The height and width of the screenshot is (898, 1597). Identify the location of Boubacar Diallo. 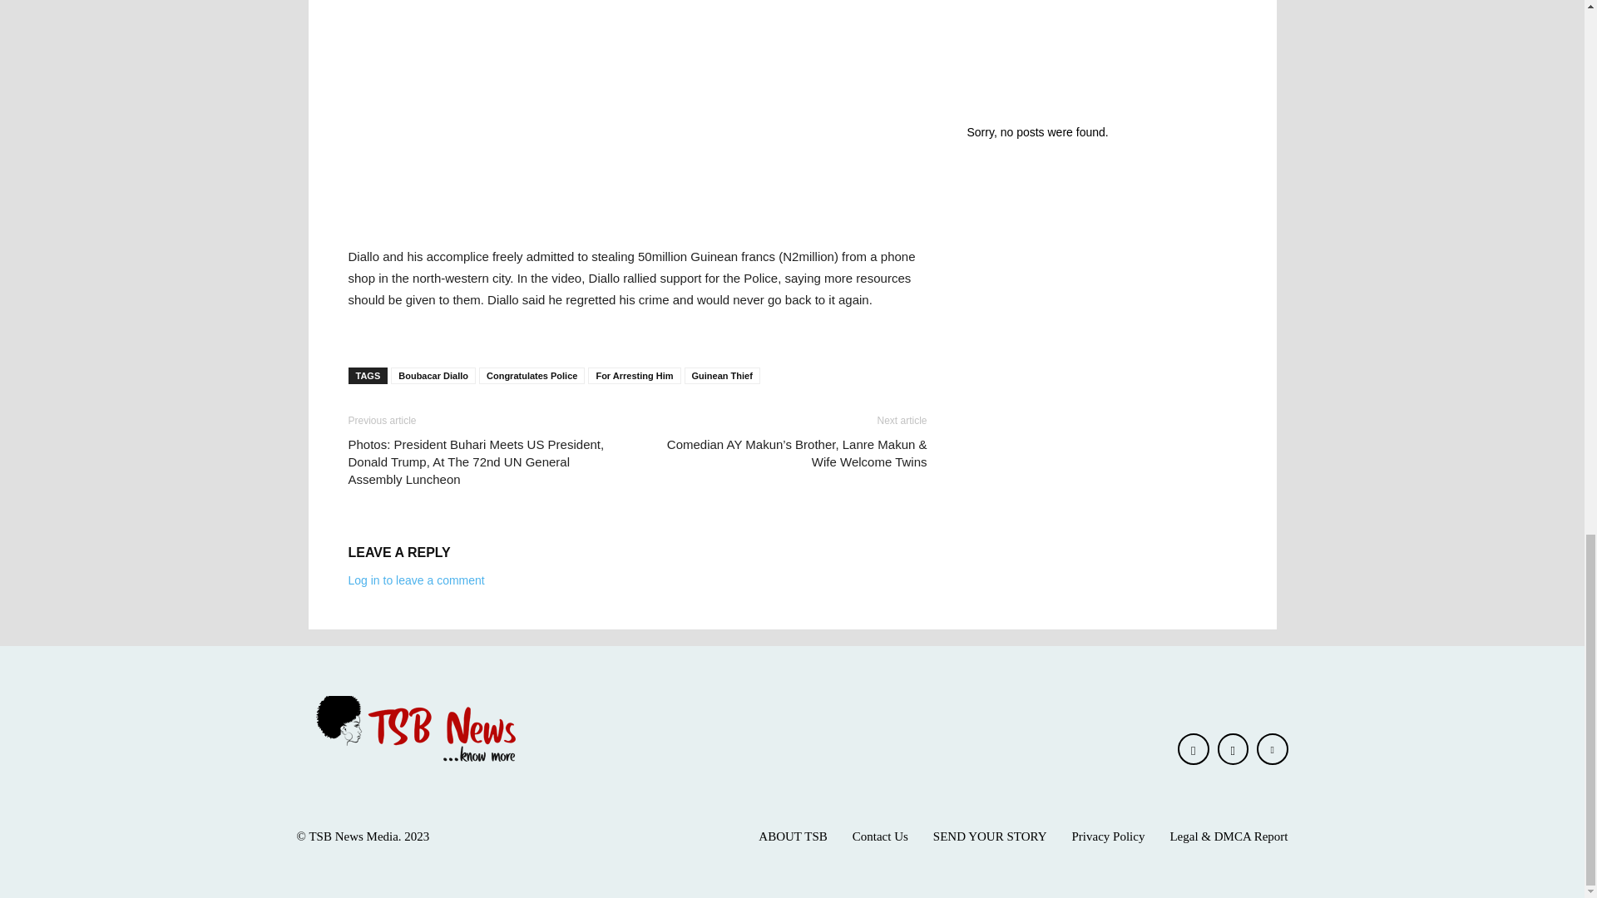
(433, 376).